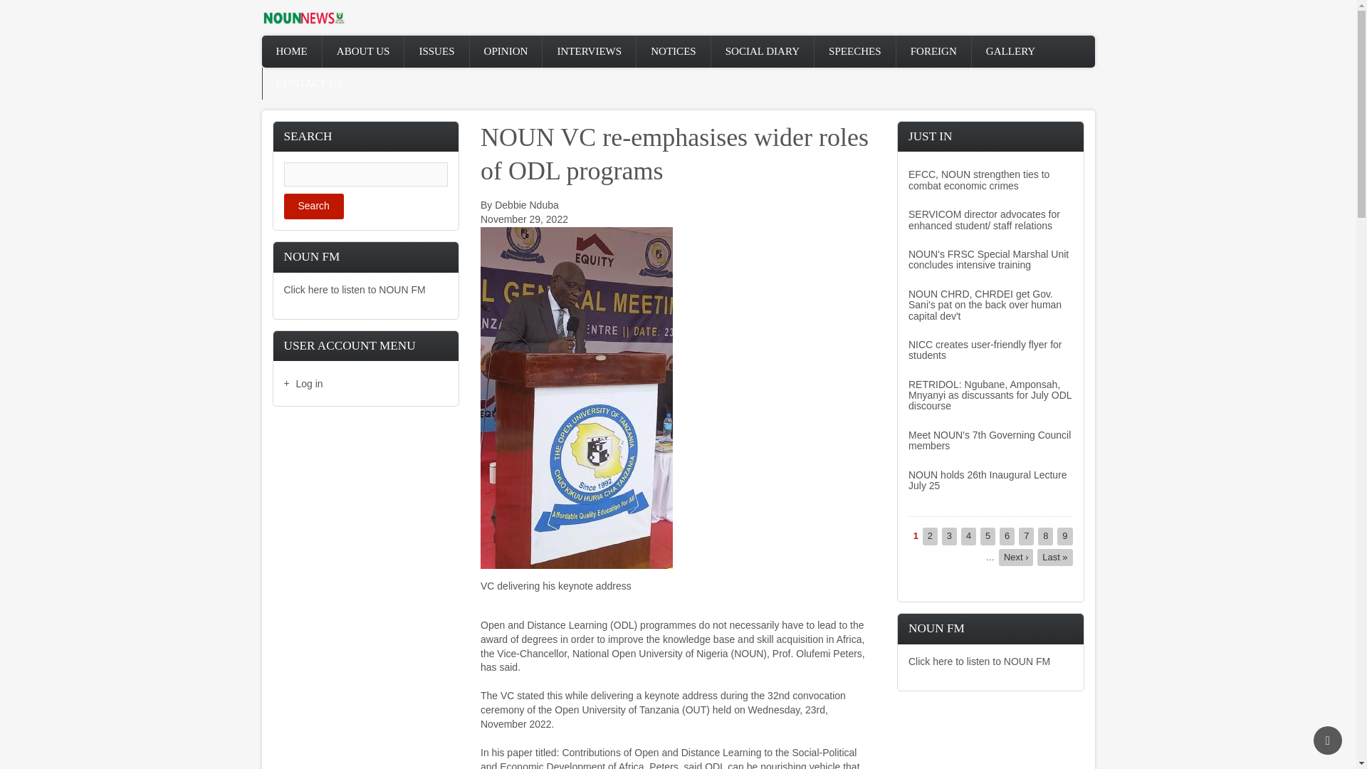 This screenshot has height=769, width=1367. What do you see at coordinates (1011, 51) in the screenshot?
I see `GALLERY` at bounding box center [1011, 51].